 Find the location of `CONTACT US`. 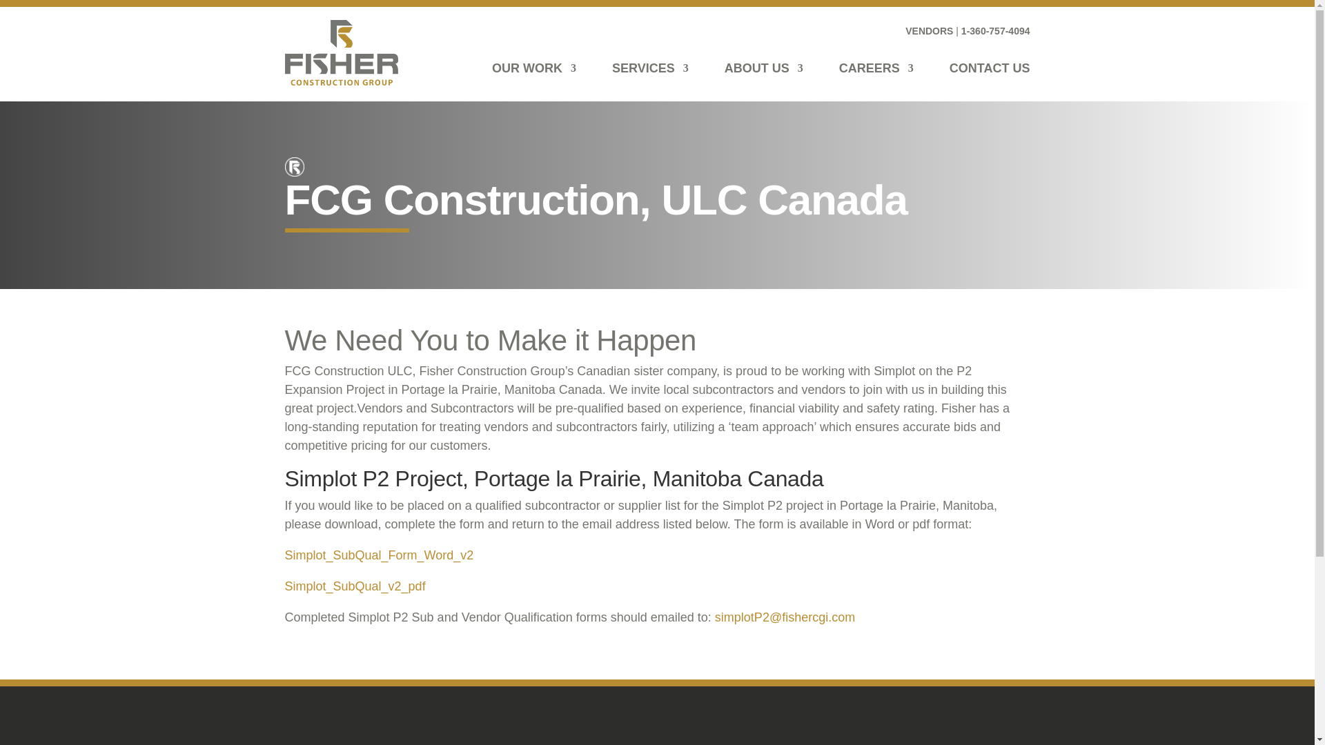

CONTACT US is located at coordinates (990, 68).